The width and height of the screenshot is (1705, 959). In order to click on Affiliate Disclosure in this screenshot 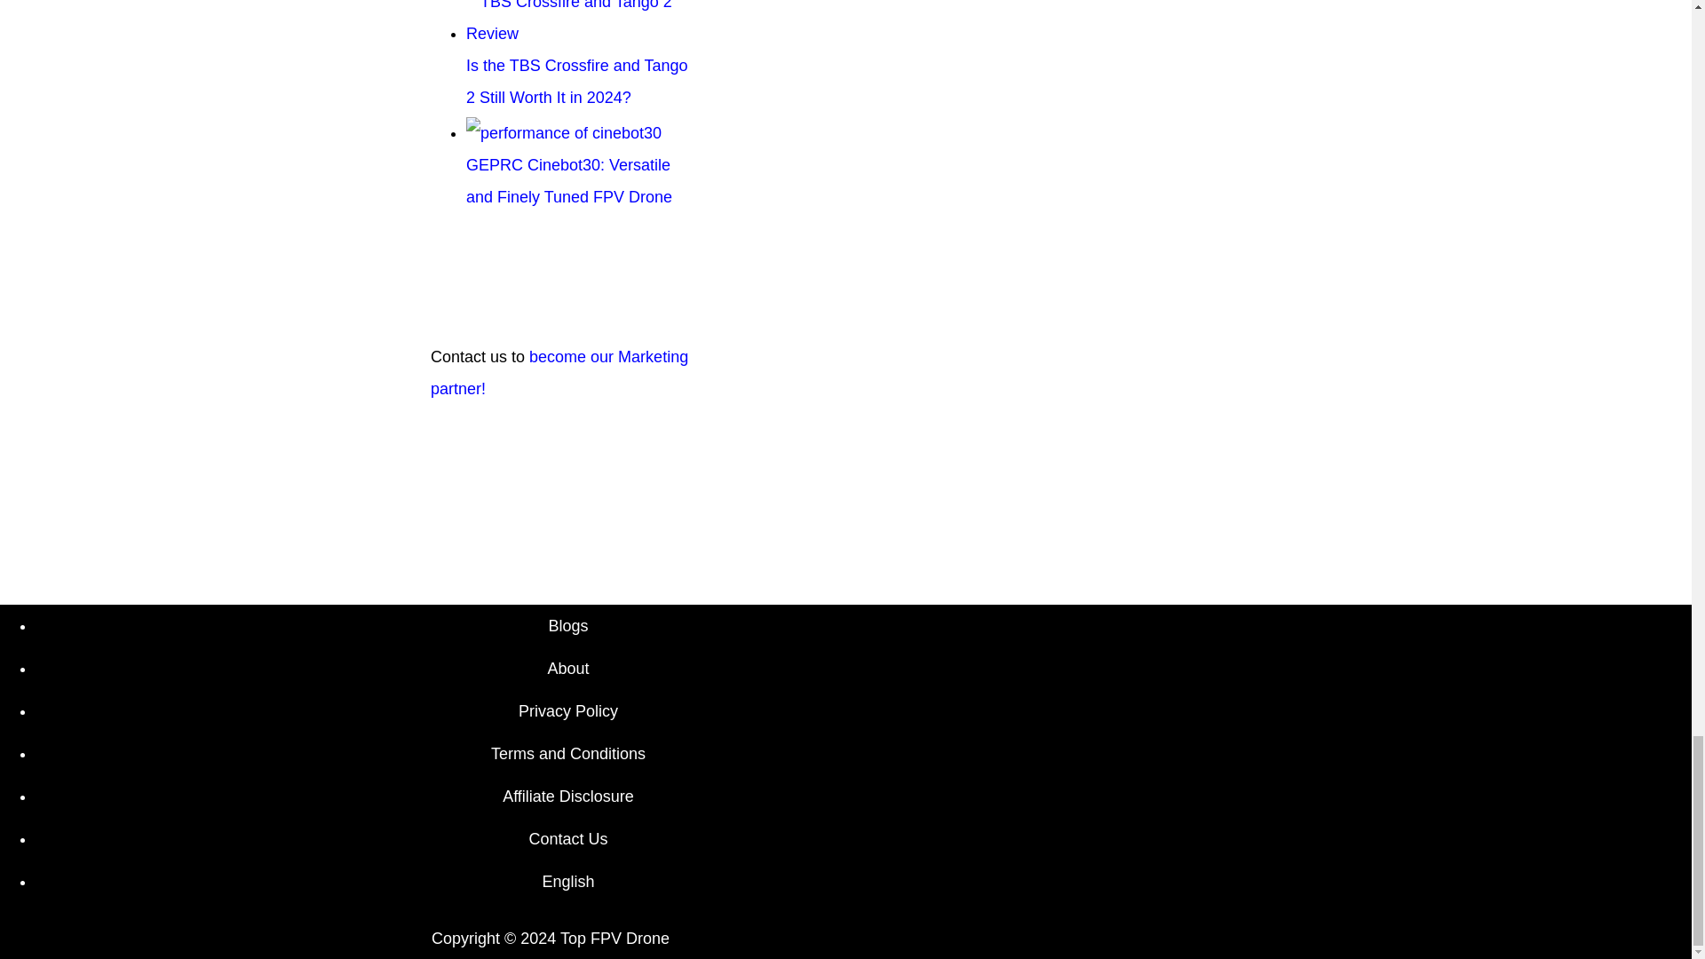, I will do `click(568, 796)`.